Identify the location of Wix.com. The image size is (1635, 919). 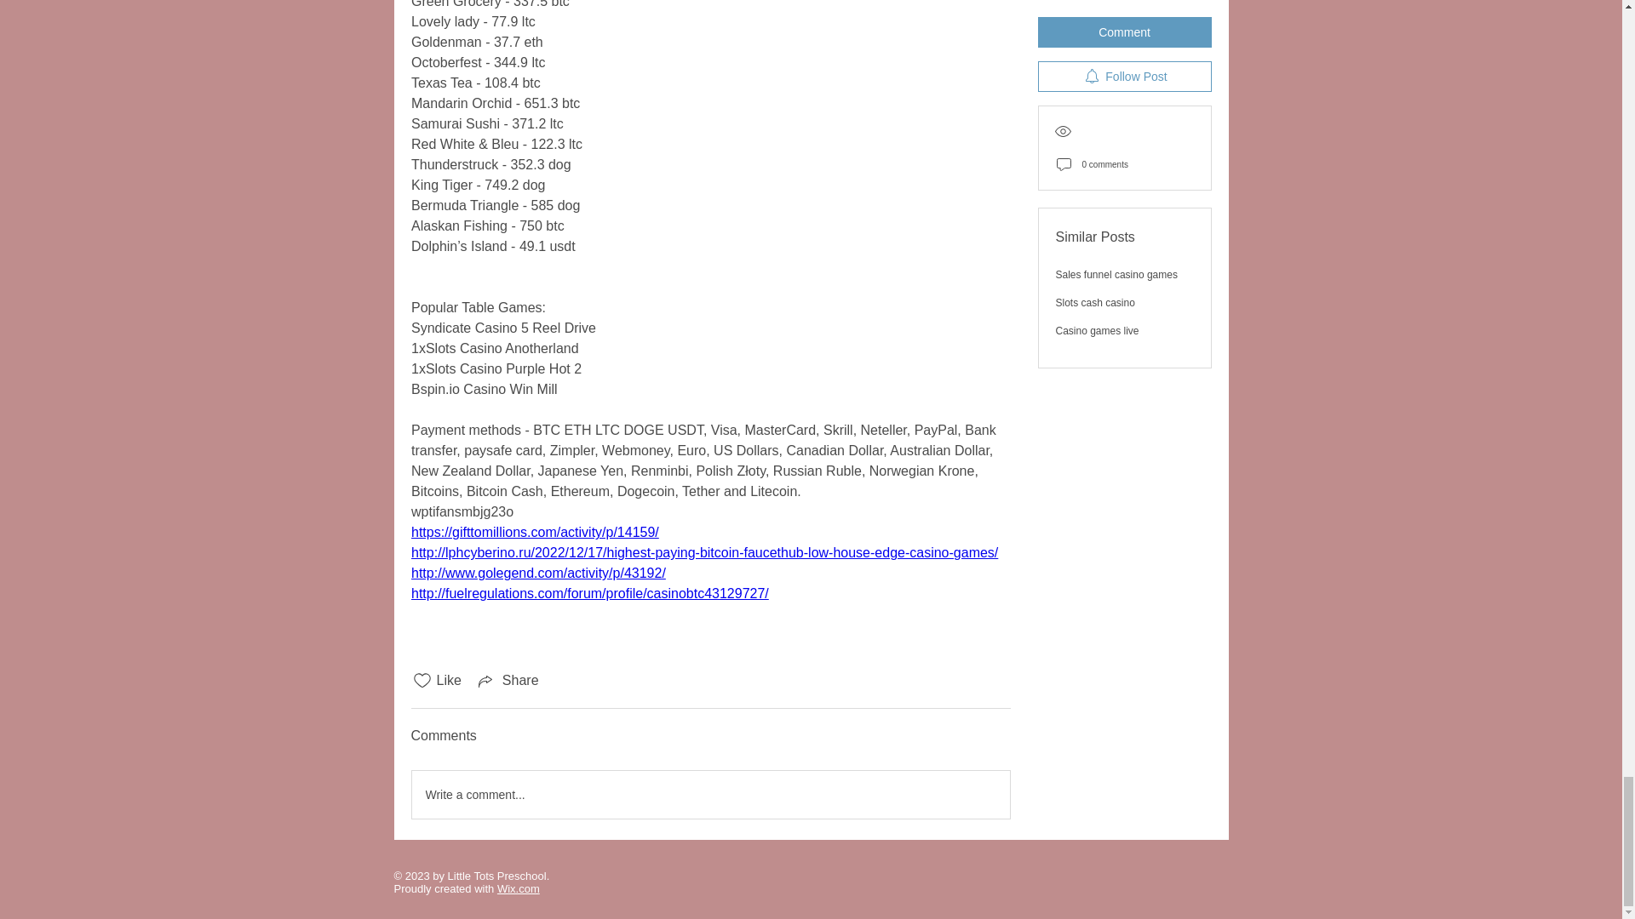
(518, 888).